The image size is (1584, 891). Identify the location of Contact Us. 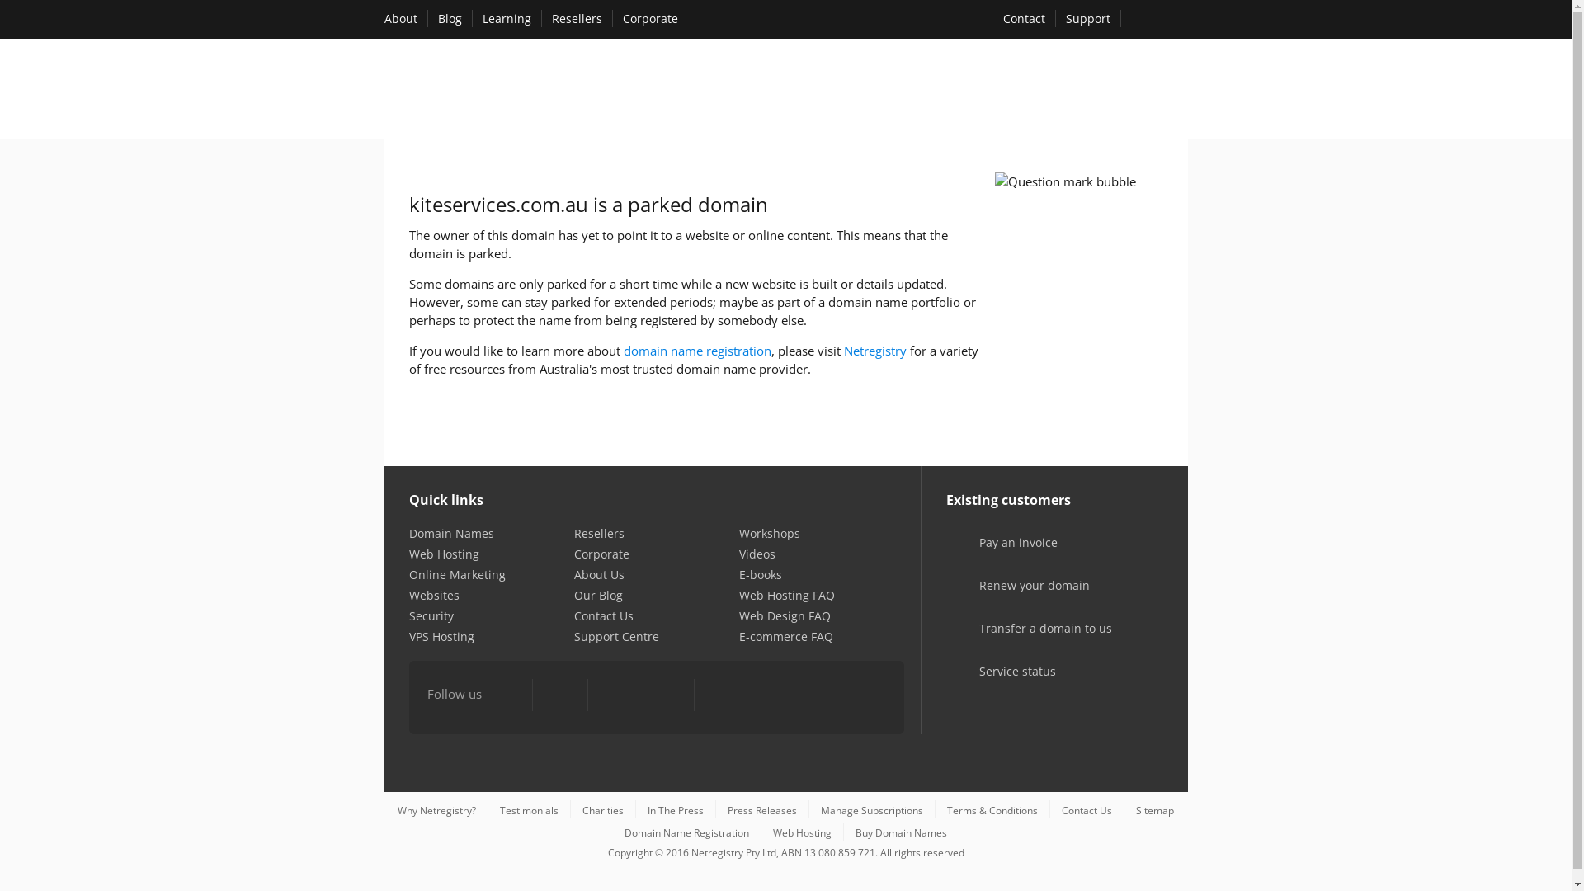
(604, 615).